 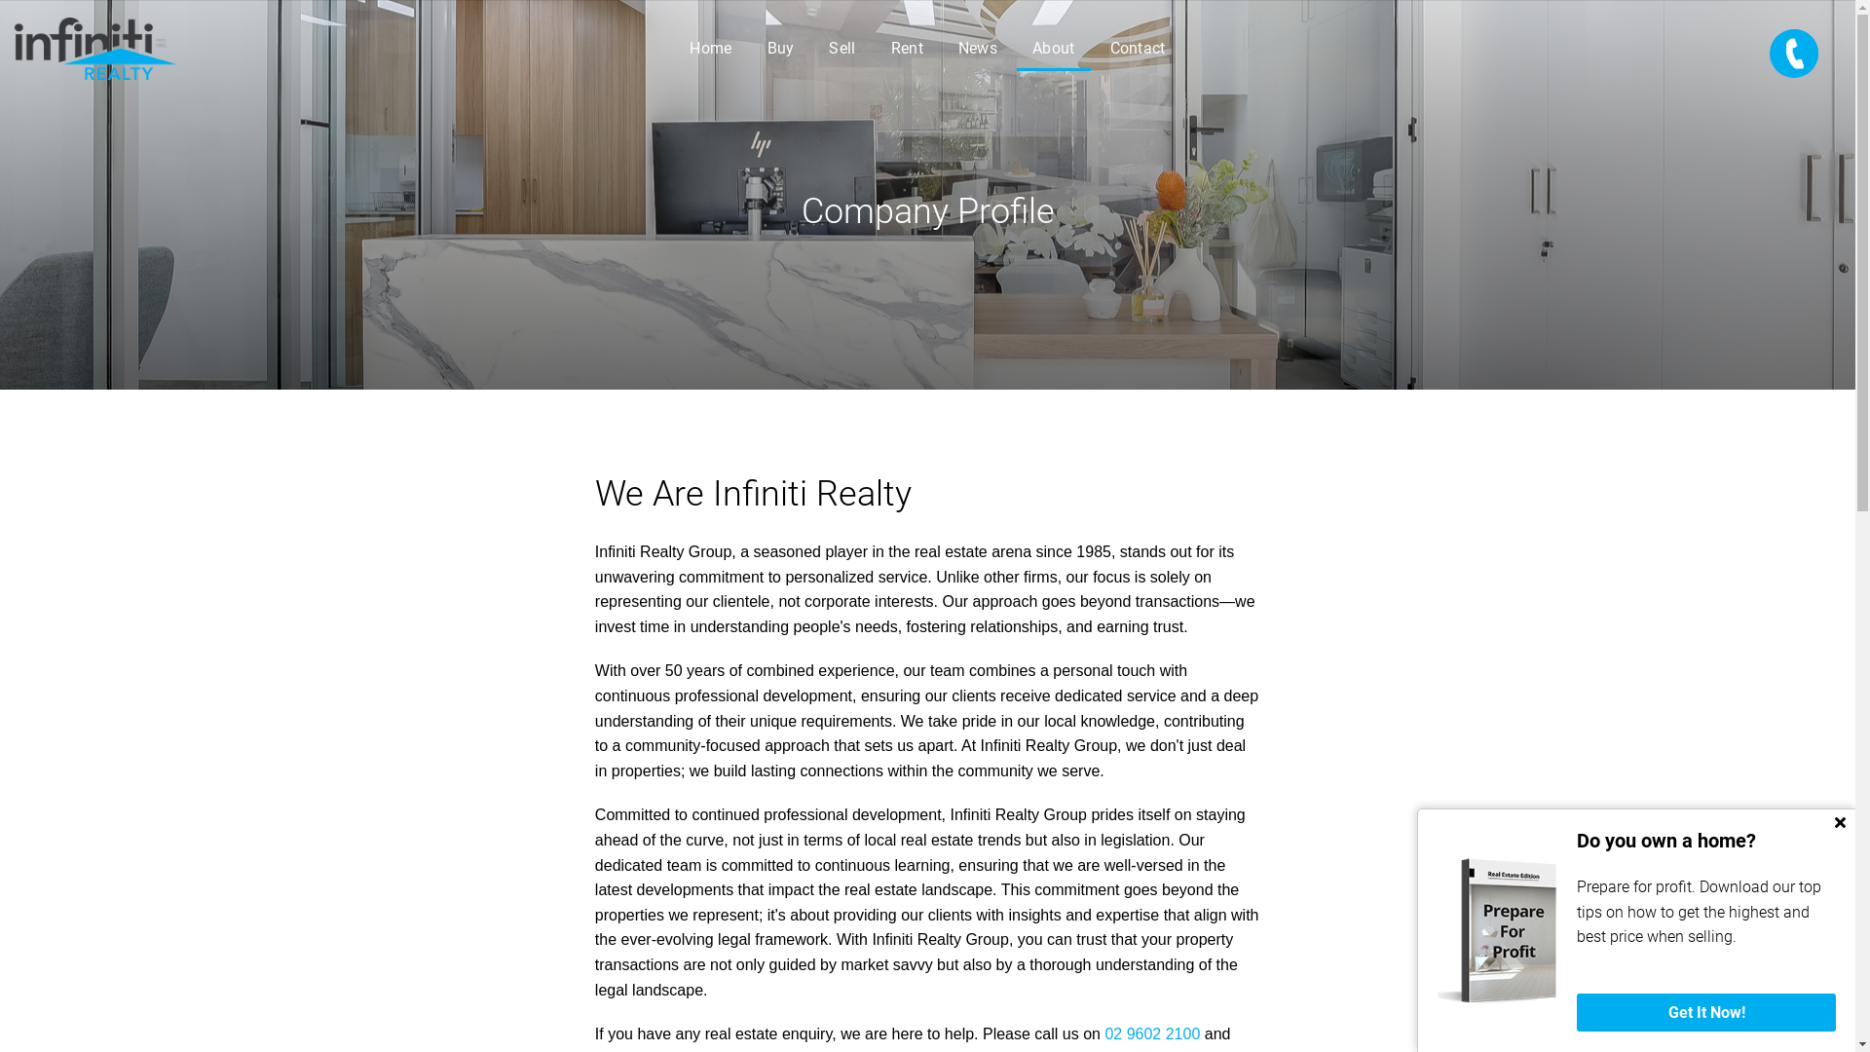 I want to click on Buy, so click(x=781, y=49).